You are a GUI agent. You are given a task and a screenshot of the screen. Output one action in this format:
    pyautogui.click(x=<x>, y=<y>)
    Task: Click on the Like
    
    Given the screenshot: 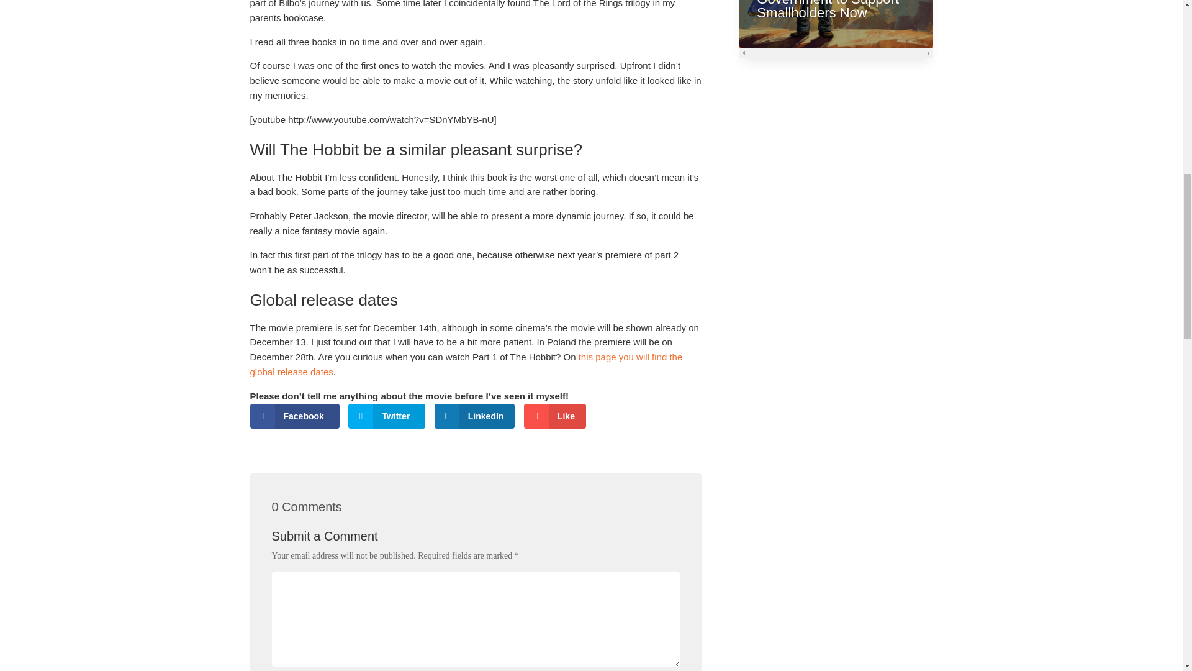 What is the action you would take?
    pyautogui.click(x=555, y=416)
    